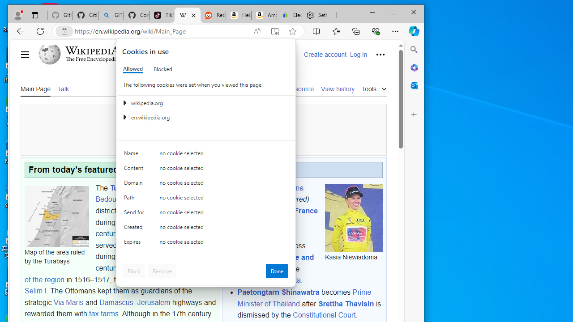 Image resolution: width=573 pixels, height=322 pixels. What do you see at coordinates (206, 244) in the screenshot?
I see `Class: c0153 c0157` at bounding box center [206, 244].